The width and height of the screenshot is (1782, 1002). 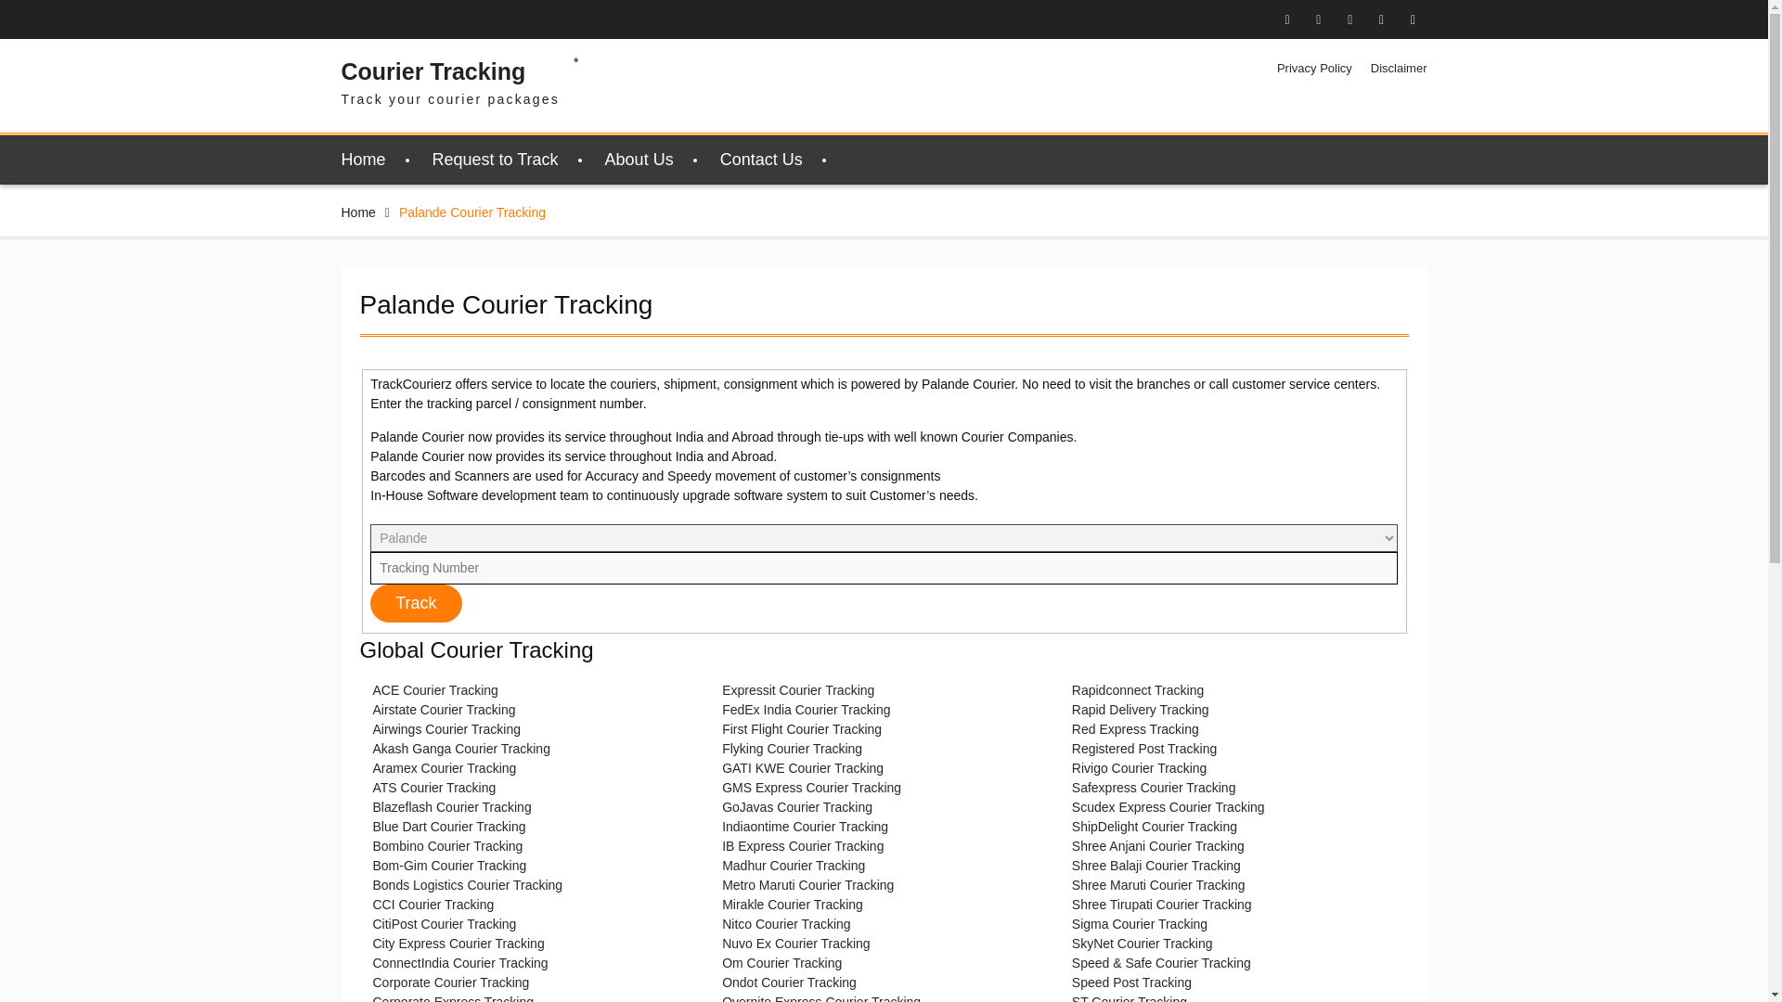 I want to click on Privacy Policy, so click(x=1314, y=69).